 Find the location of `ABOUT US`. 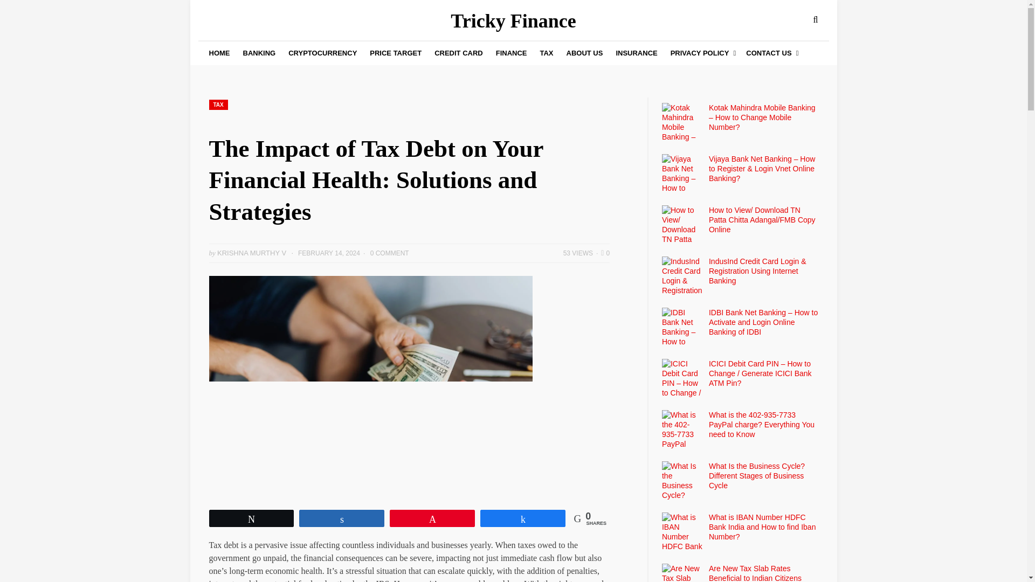

ABOUT US is located at coordinates (584, 53).